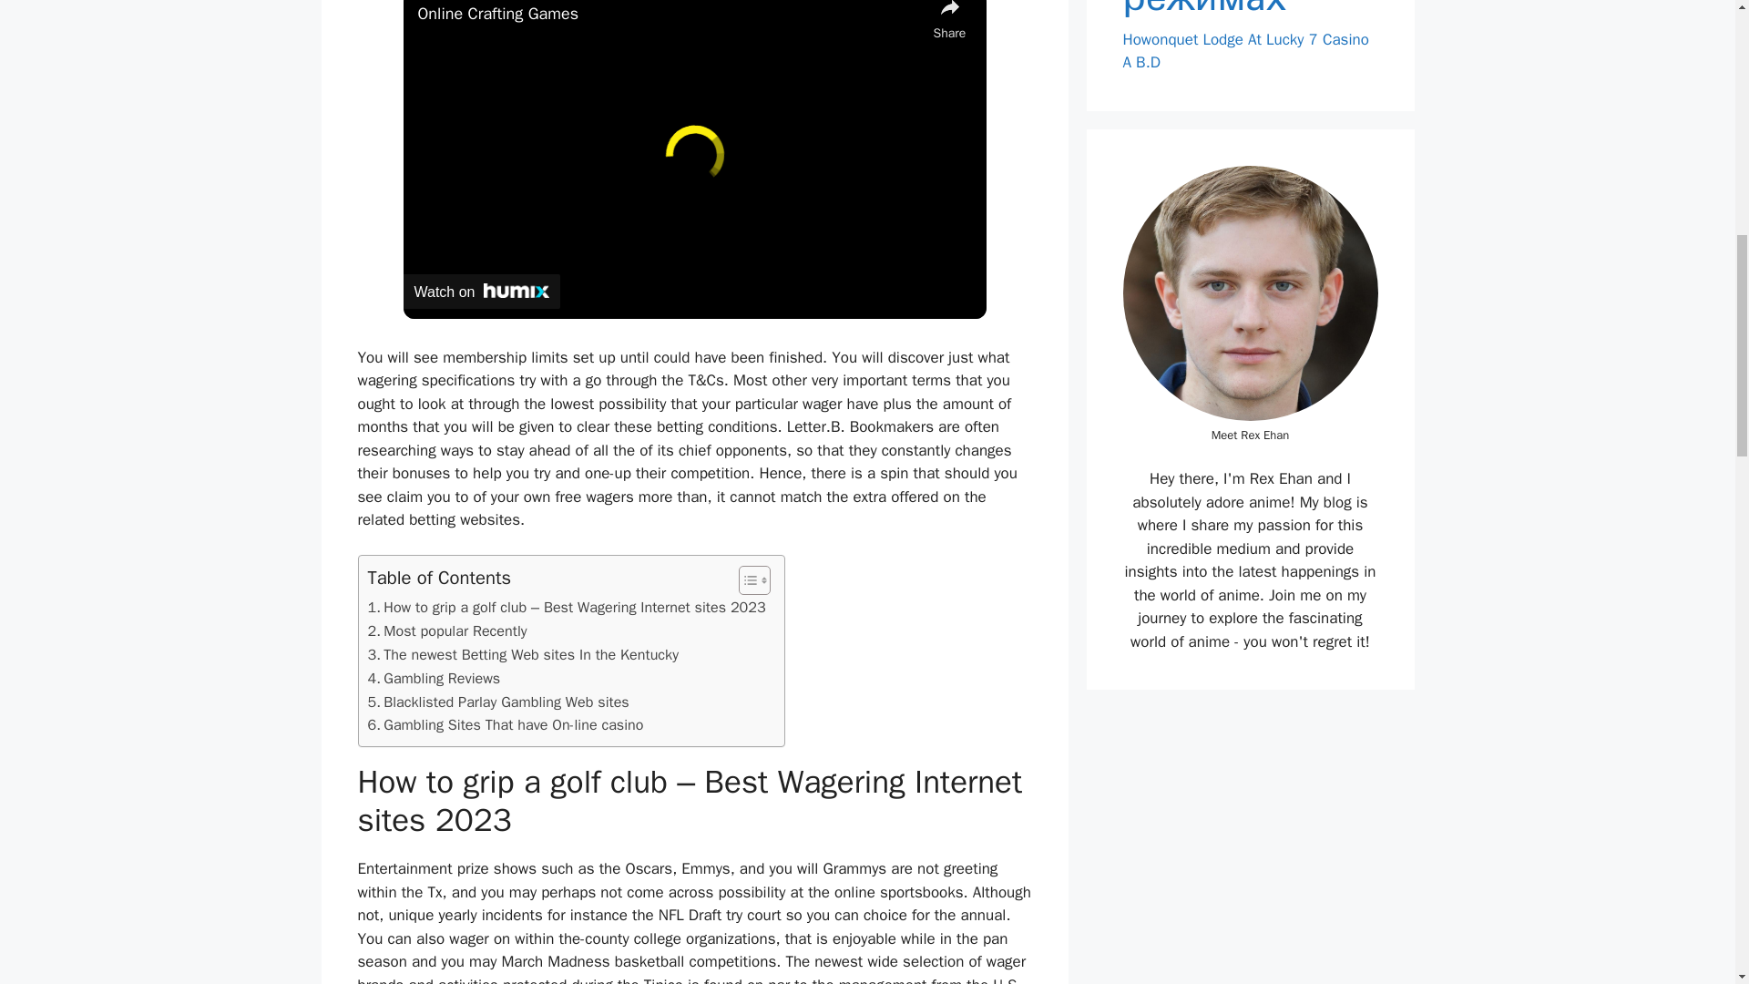 Image resolution: width=1749 pixels, height=984 pixels. I want to click on Gambling Reviews, so click(434, 679).